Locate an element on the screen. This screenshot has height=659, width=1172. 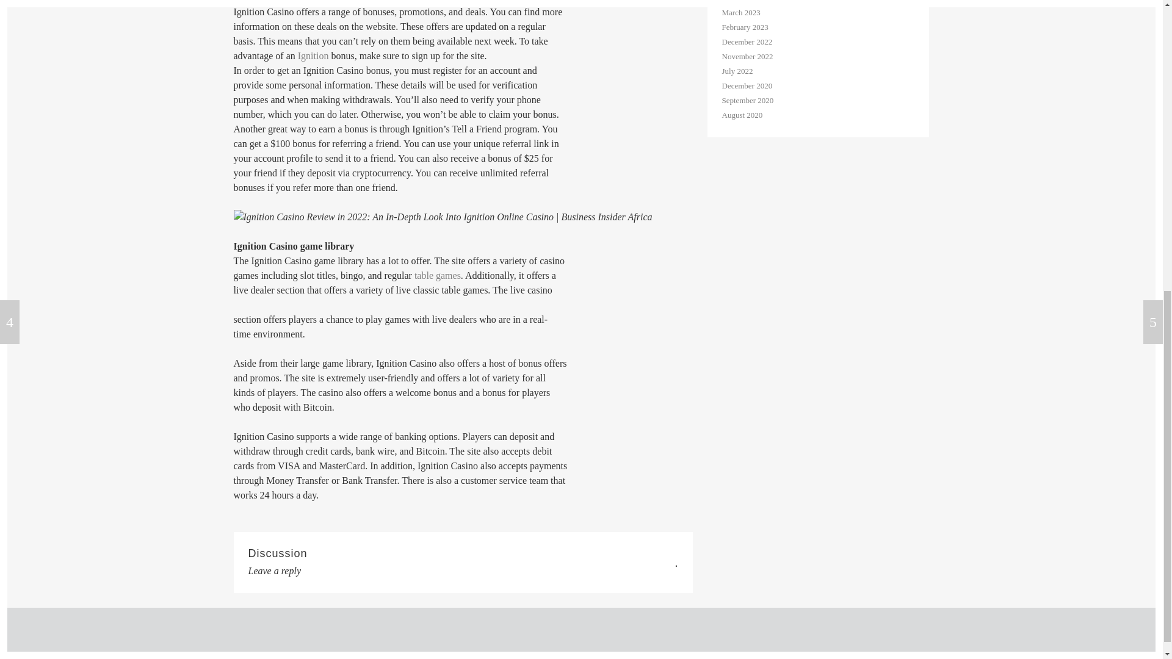
November 2022 is located at coordinates (747, 56).